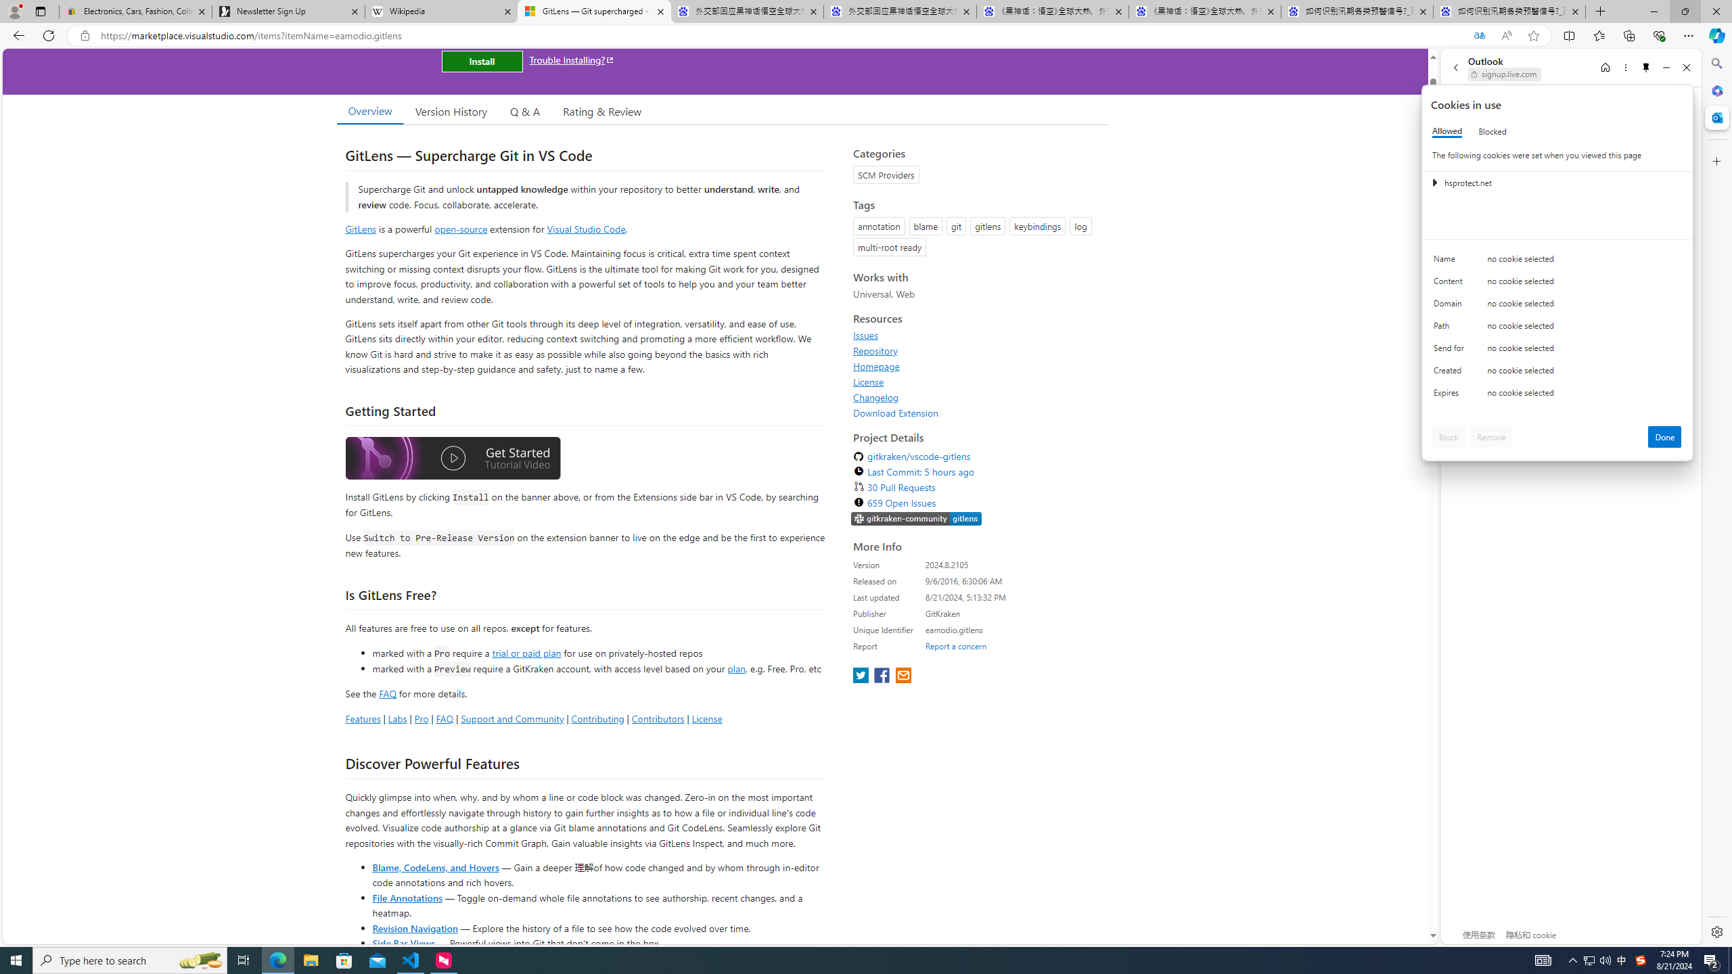 This screenshot has height=974, width=1732. Describe the element at coordinates (883, 676) in the screenshot. I see `share extension on facebook` at that location.